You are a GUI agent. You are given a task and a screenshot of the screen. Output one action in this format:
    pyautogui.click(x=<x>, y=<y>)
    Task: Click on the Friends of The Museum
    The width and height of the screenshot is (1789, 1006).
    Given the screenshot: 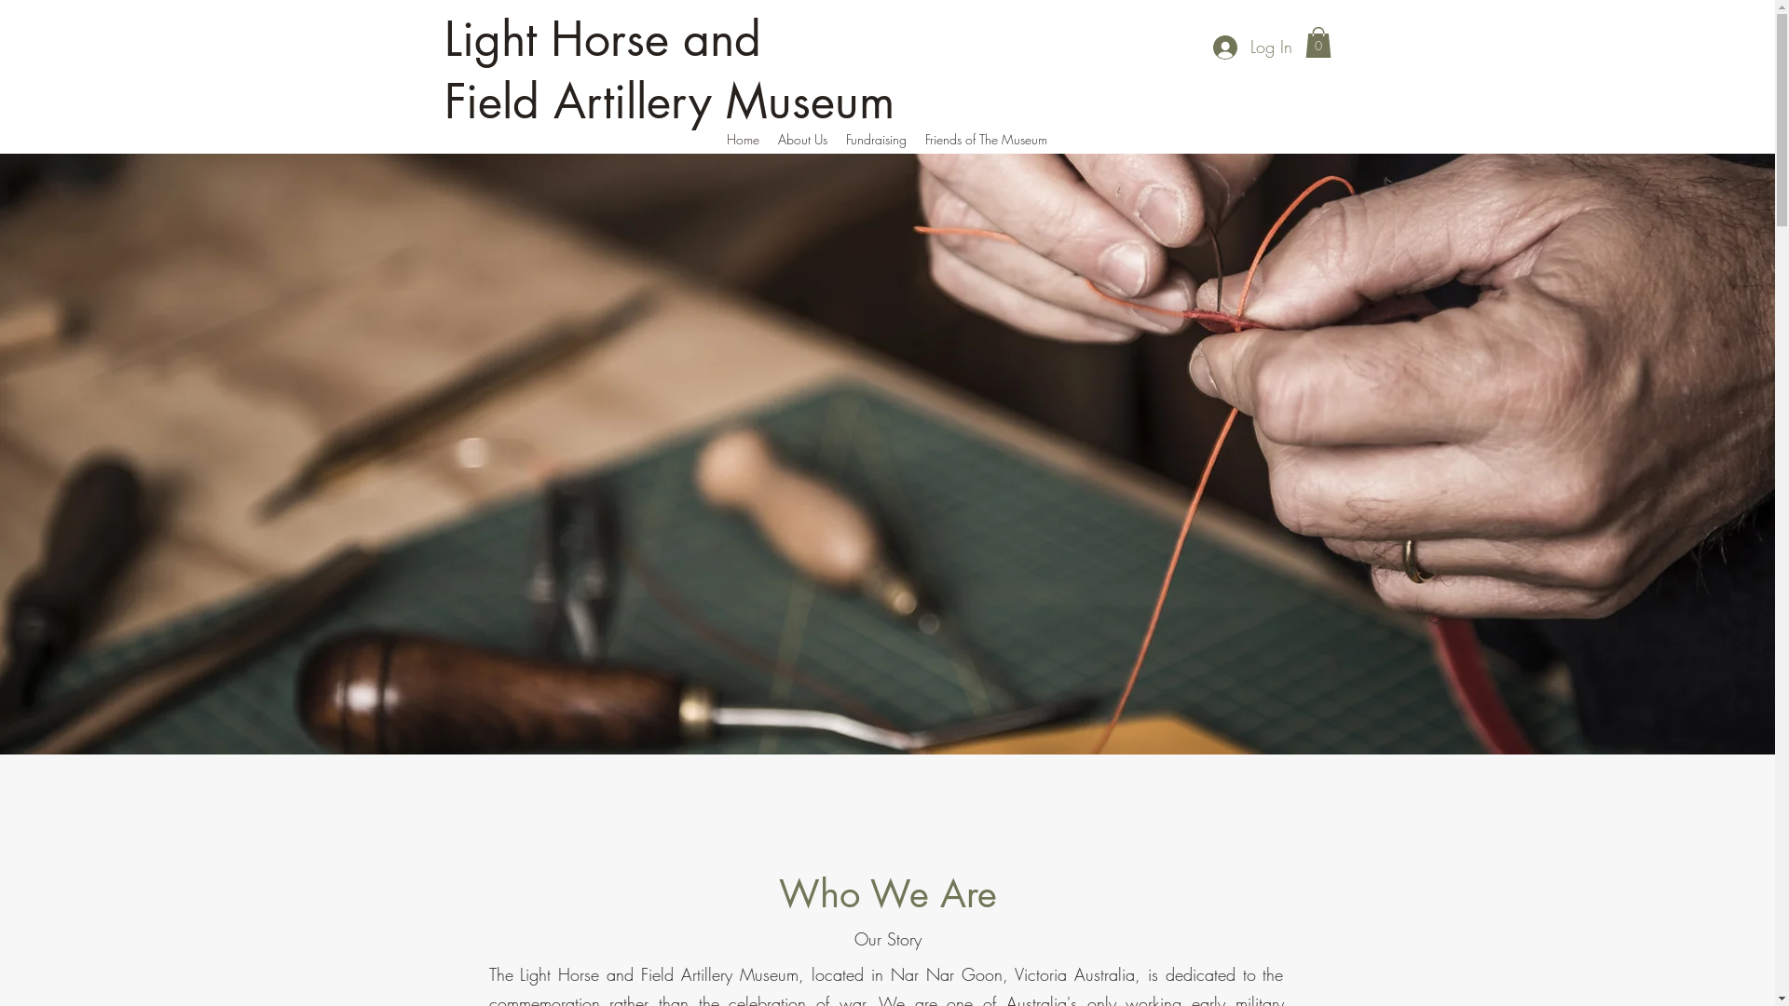 What is the action you would take?
    pyautogui.click(x=986, y=140)
    